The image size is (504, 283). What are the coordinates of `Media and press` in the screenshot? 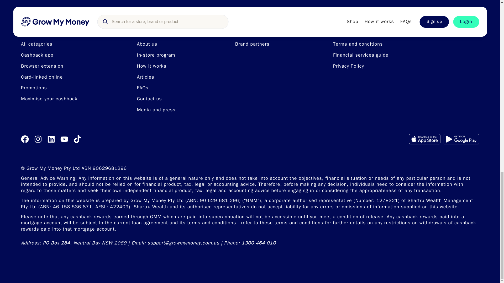 It's located at (156, 110).